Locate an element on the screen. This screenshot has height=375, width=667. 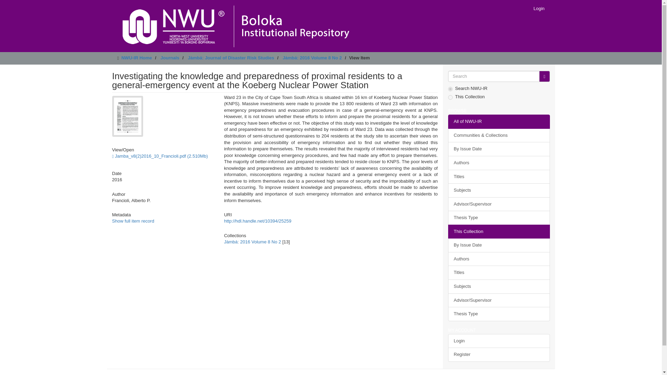
Journals is located at coordinates (170, 58).